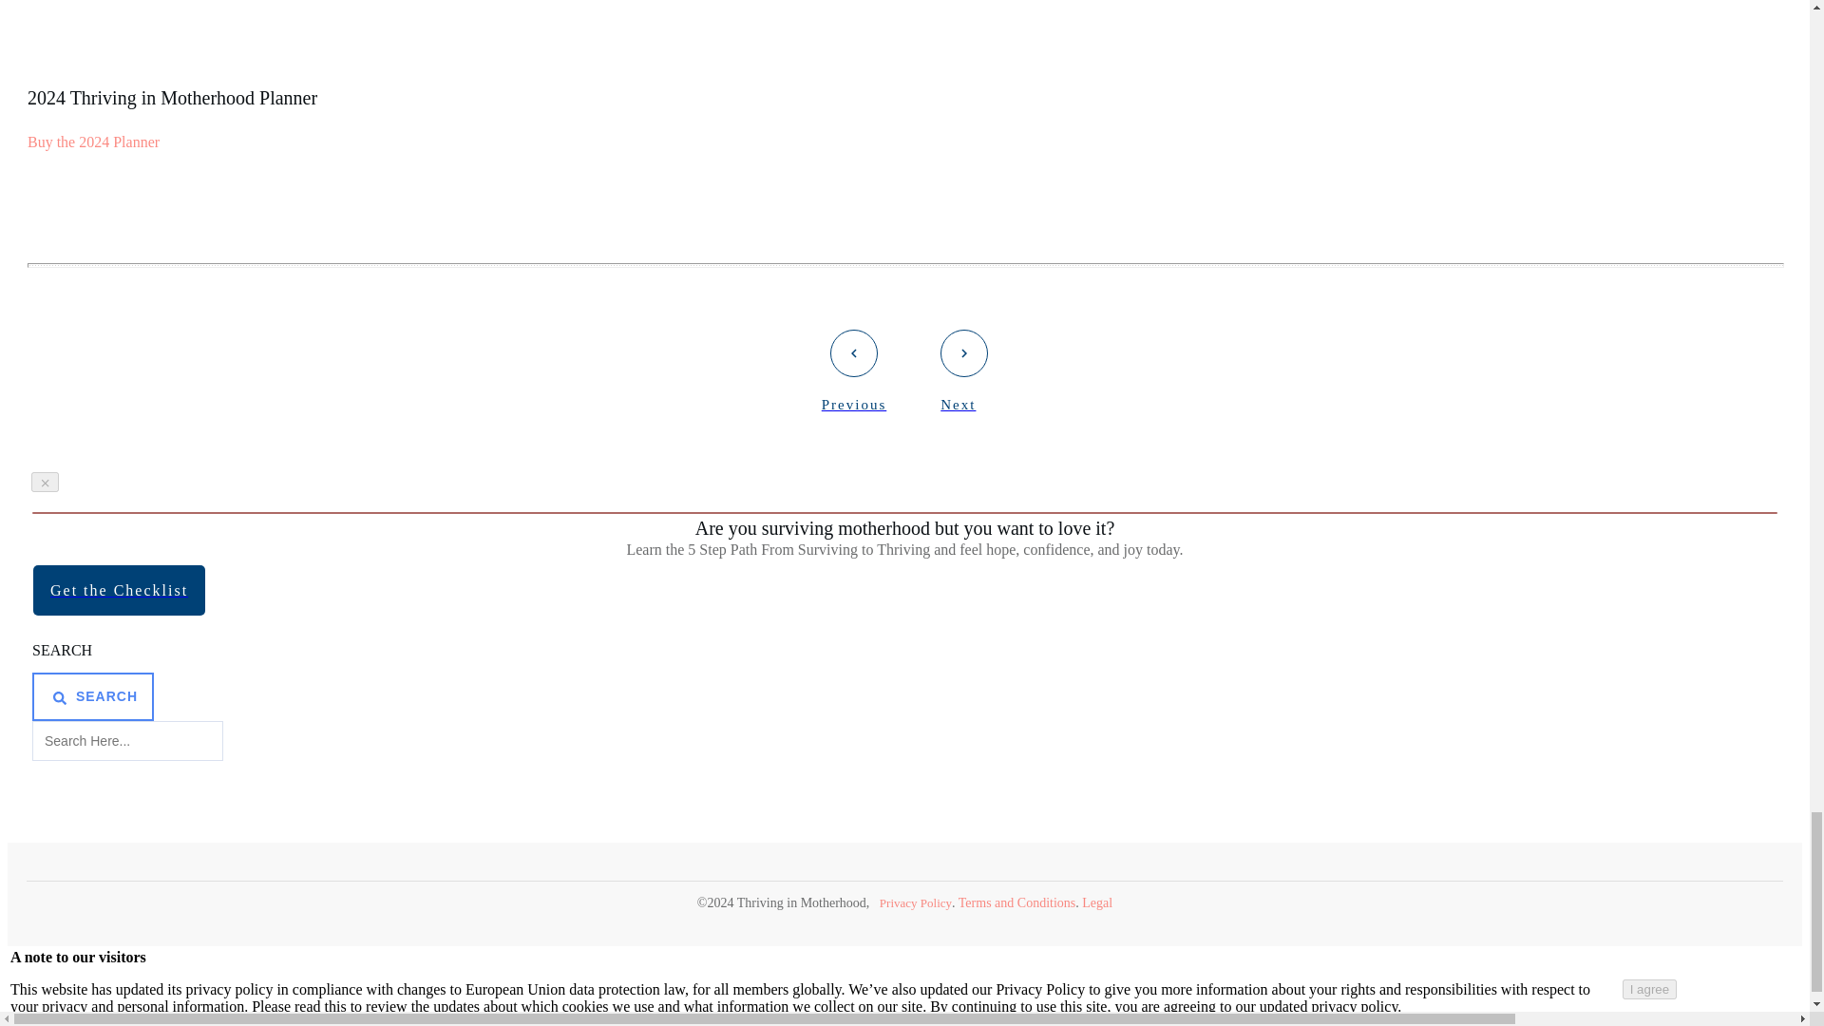  I want to click on Previous, so click(854, 370).